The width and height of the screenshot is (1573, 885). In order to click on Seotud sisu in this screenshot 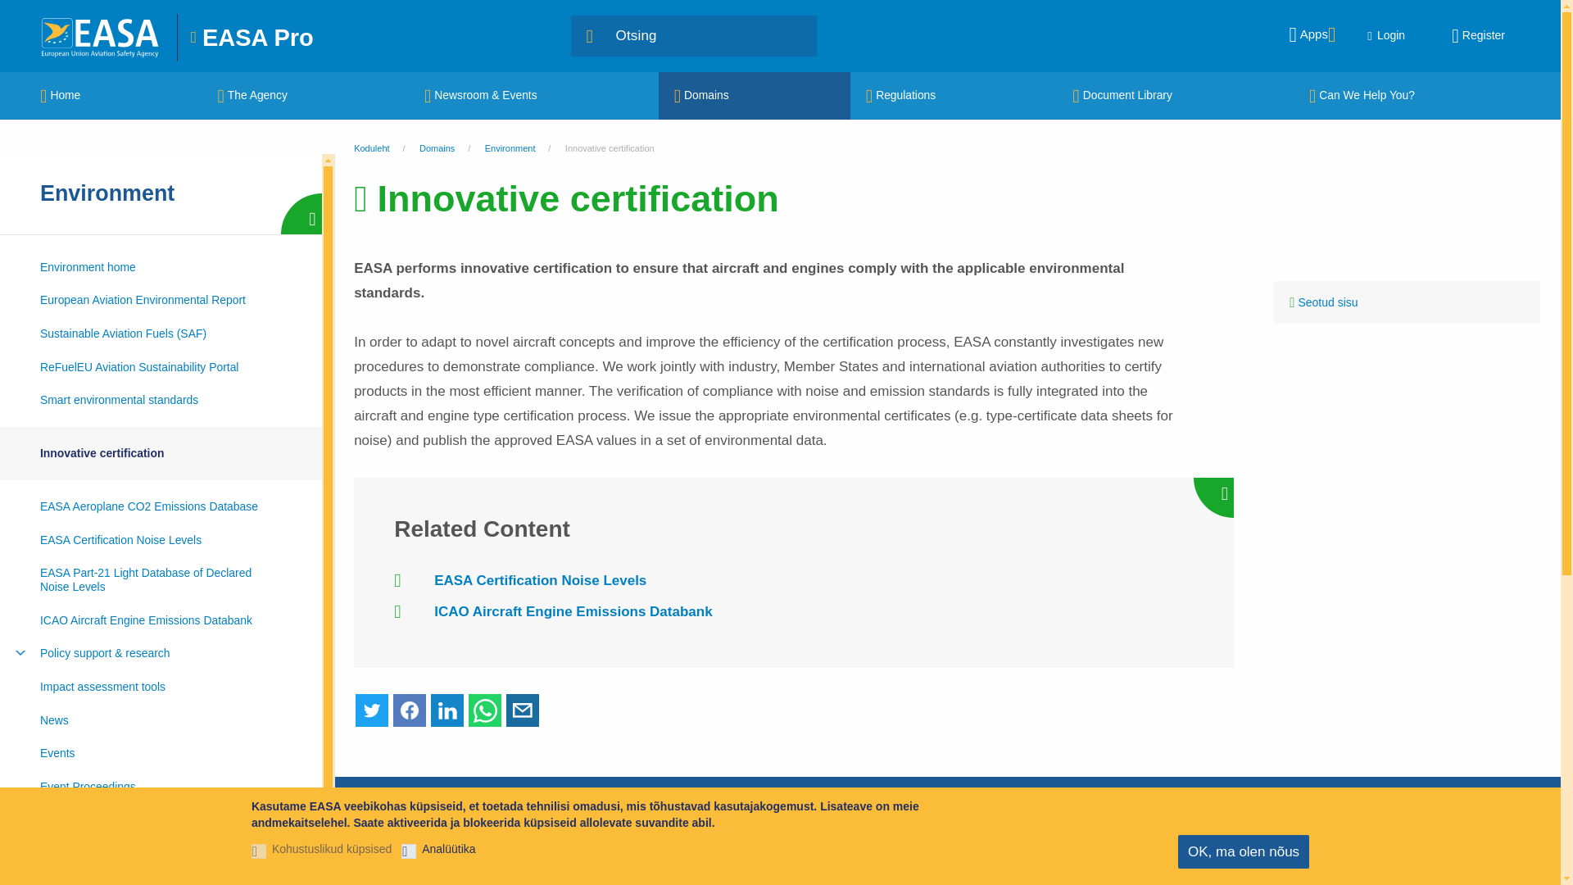, I will do `click(1407, 302)`.